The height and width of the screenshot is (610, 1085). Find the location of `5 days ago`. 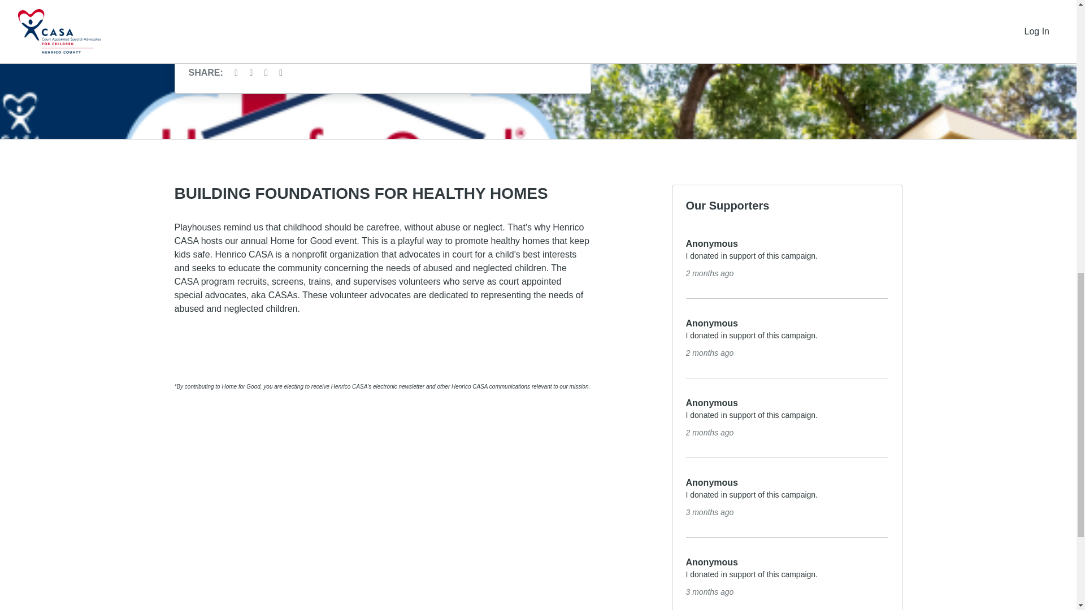

5 days ago is located at coordinates (710, 592).